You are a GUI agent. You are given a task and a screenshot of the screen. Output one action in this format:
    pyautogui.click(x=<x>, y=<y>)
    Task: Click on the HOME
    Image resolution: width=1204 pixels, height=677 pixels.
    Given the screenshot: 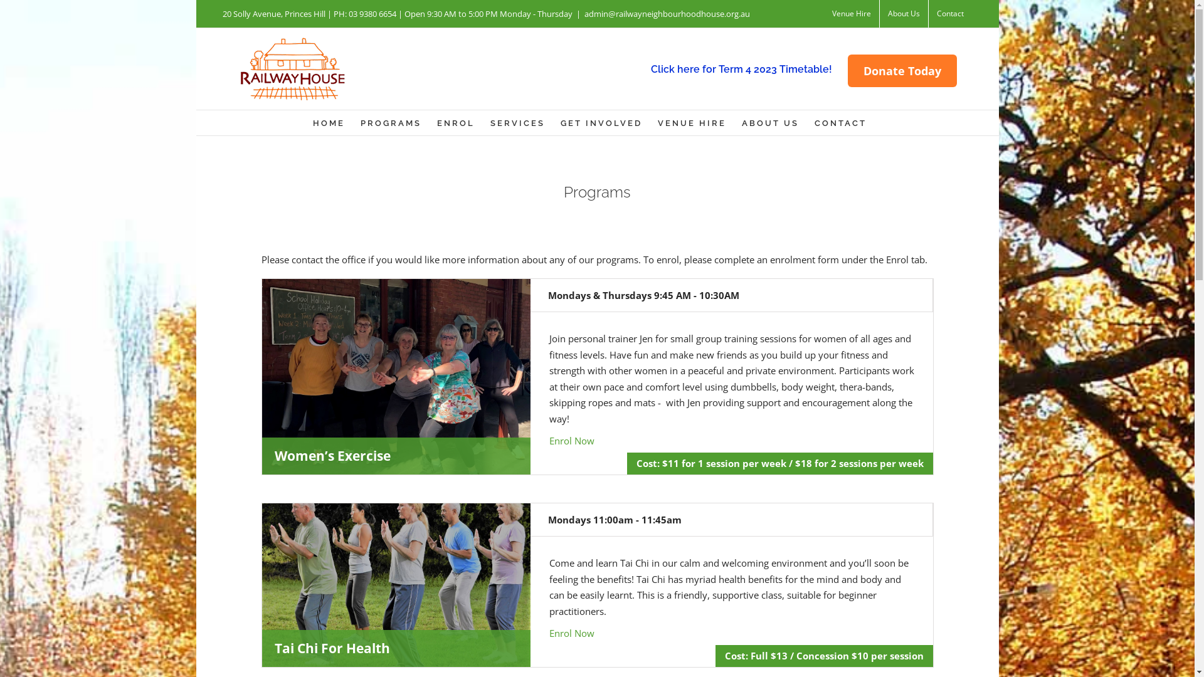 What is the action you would take?
    pyautogui.click(x=329, y=123)
    